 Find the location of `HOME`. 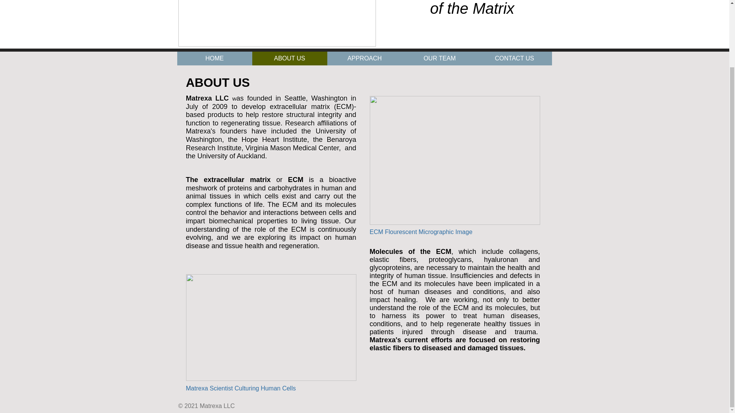

HOME is located at coordinates (214, 58).